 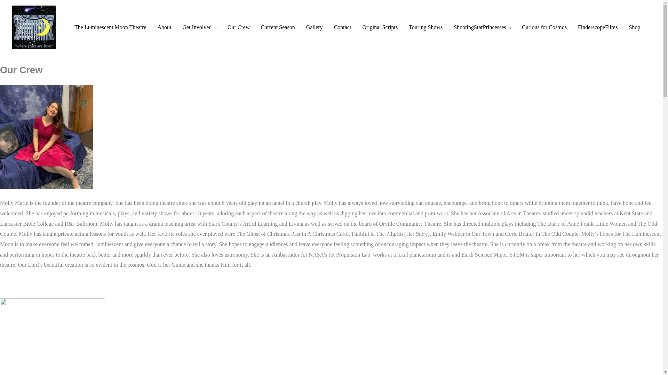 What do you see at coordinates (238, 27) in the screenshot?
I see `Our Crew` at bounding box center [238, 27].